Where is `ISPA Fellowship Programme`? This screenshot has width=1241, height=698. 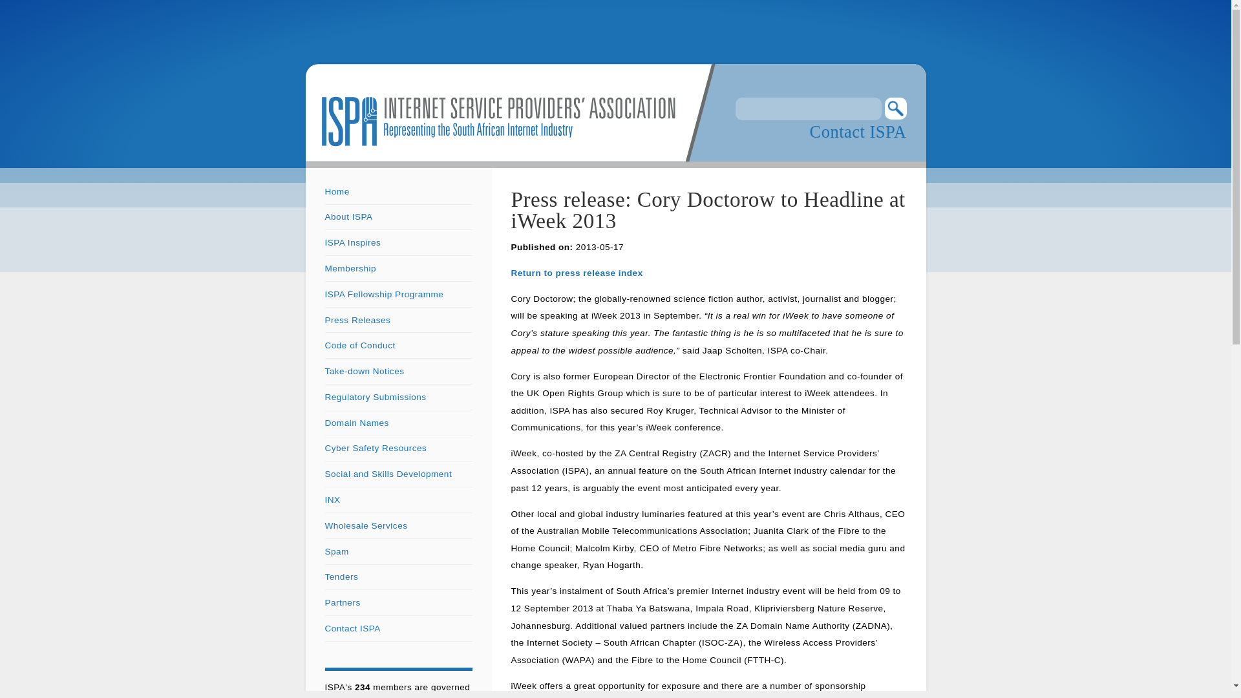 ISPA Fellowship Programme is located at coordinates (383, 295).